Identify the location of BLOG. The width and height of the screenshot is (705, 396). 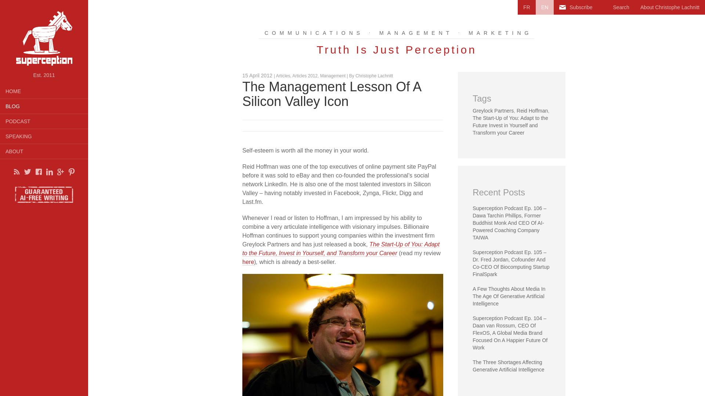
(44, 106).